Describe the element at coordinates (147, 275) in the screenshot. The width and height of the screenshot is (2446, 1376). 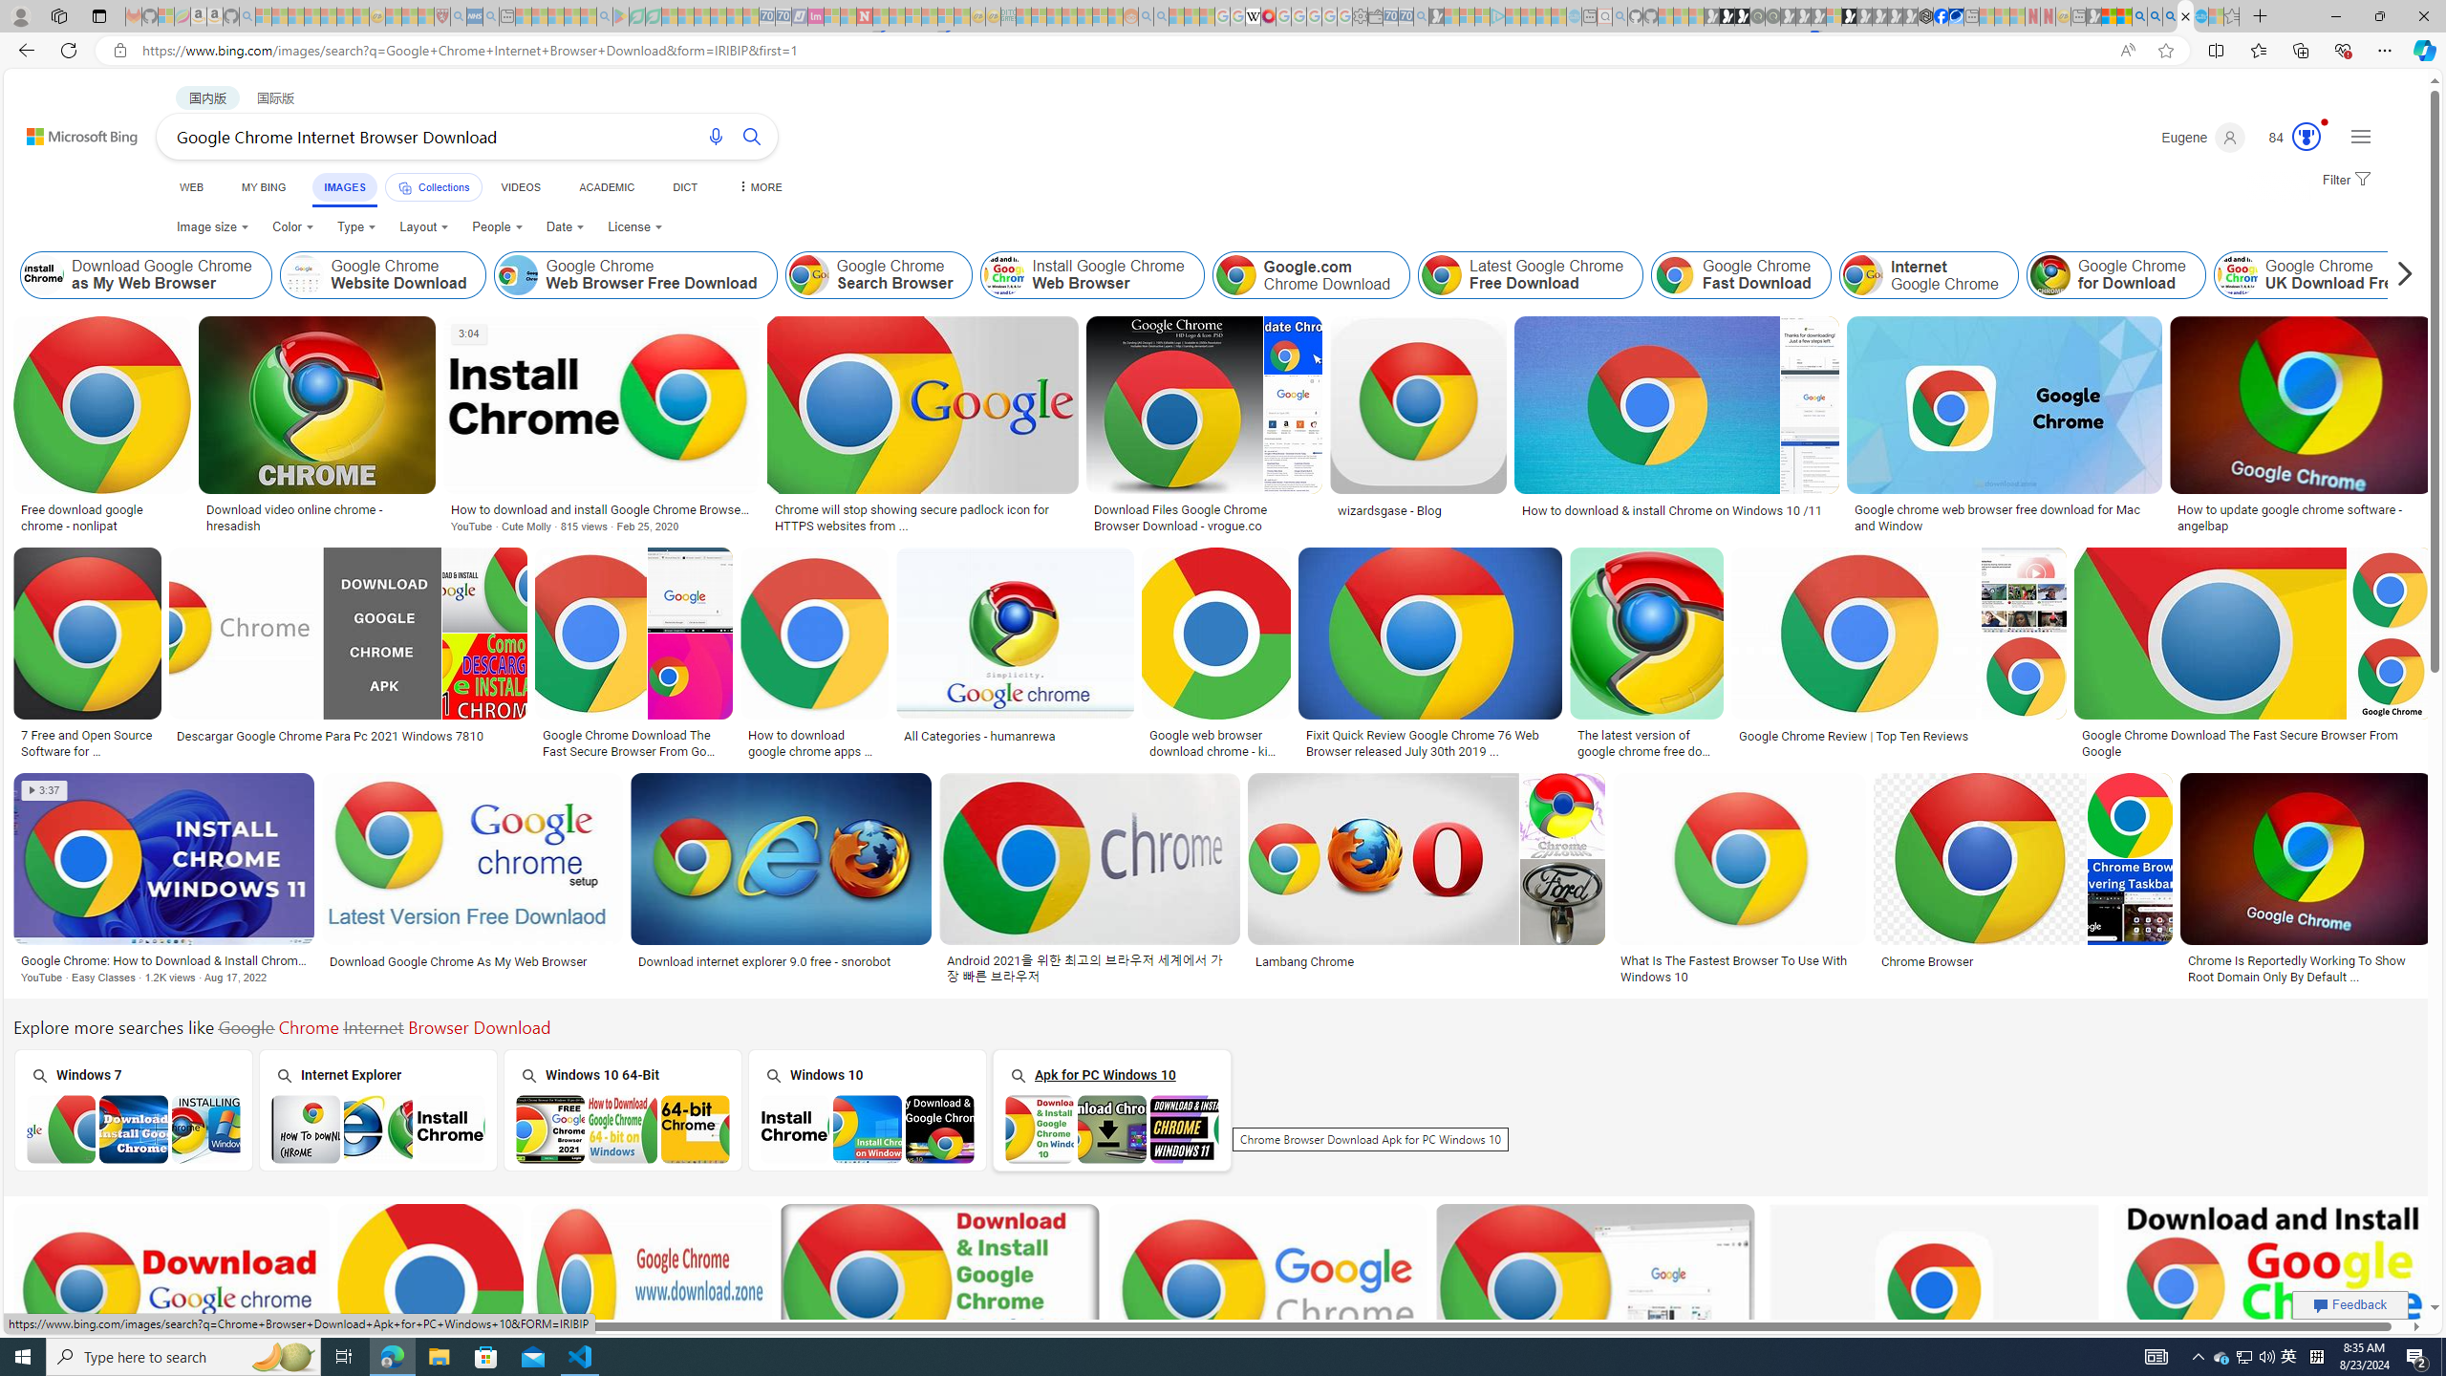
I see `Download Google Chrome as My Web Browser` at that location.